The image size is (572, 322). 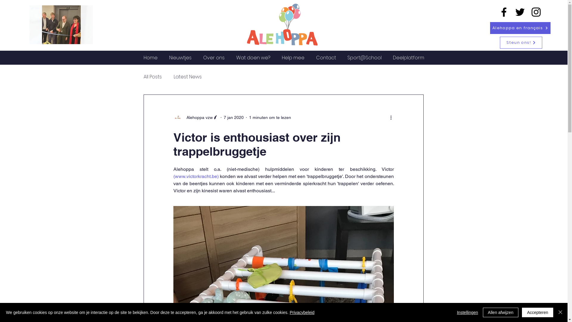 I want to click on Over ons, so click(x=214, y=58).